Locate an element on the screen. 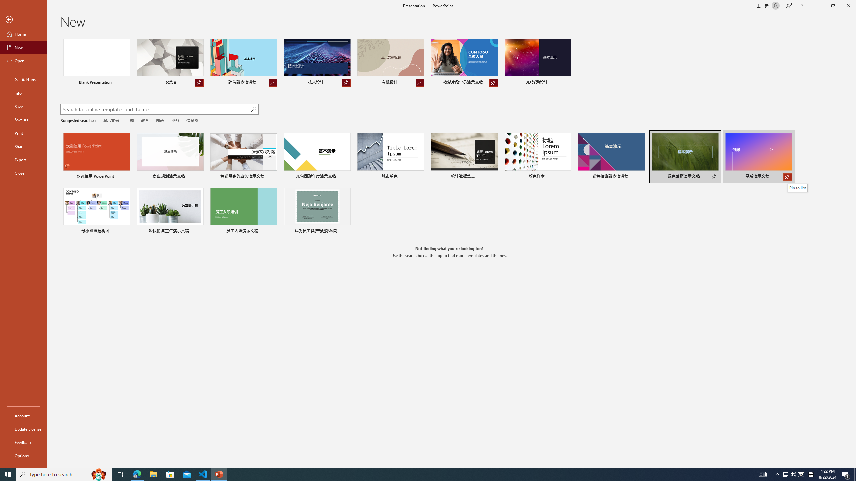  Start searching is located at coordinates (253, 109).